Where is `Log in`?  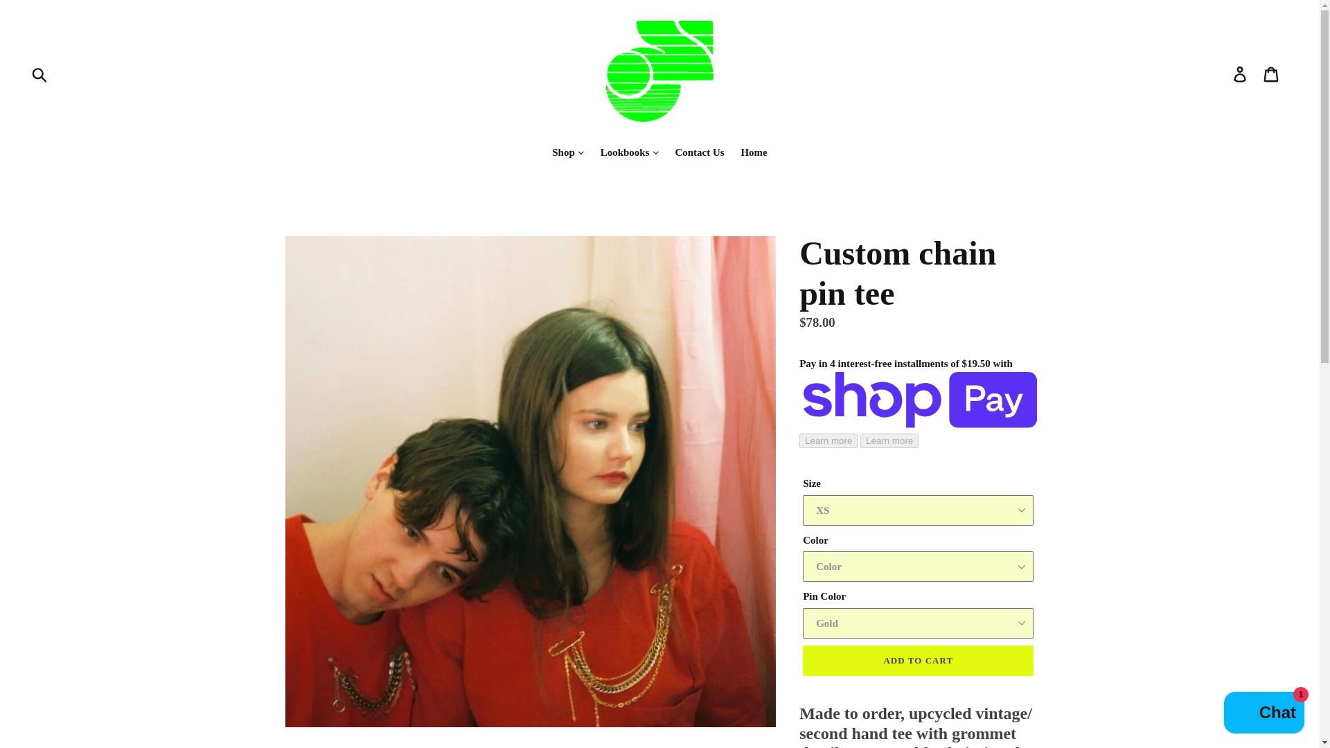
Log in is located at coordinates (1241, 73).